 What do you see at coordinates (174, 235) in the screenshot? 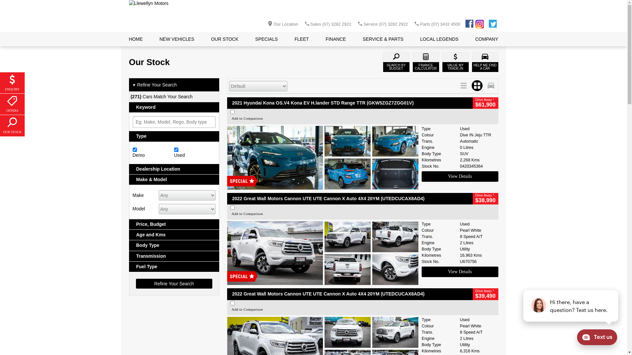
I see `Age and Kms` at bounding box center [174, 235].